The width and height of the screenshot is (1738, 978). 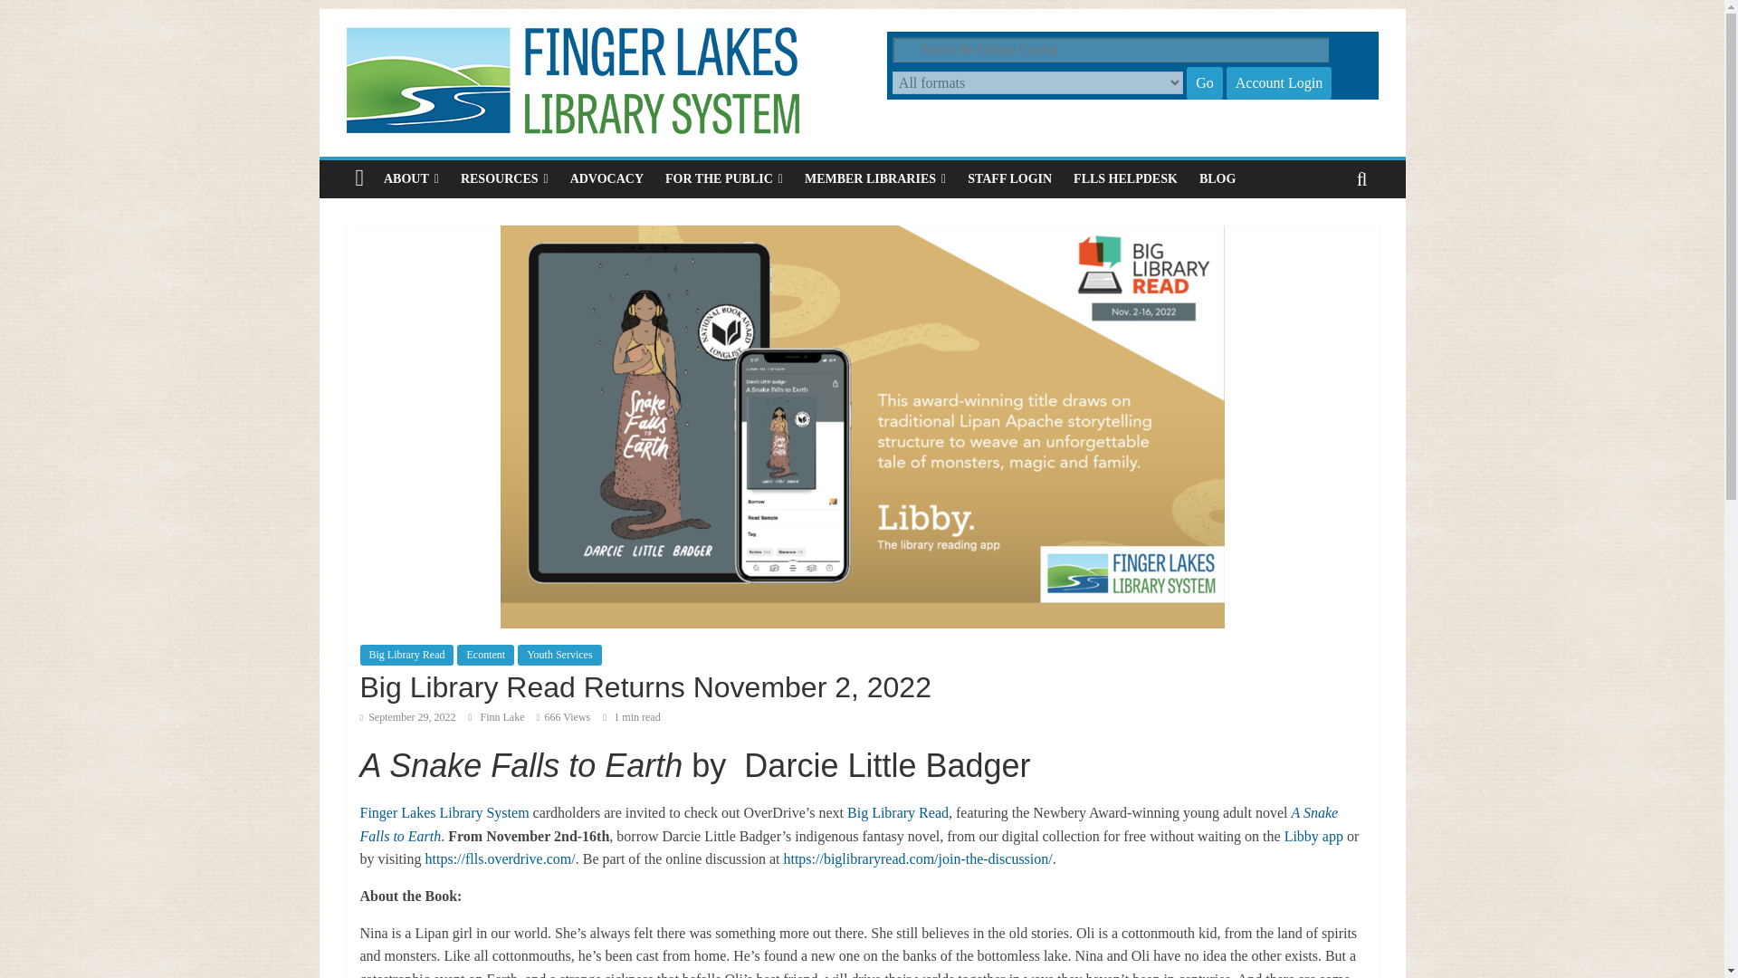 I want to click on FOR THE PUBLIC, so click(x=724, y=179).